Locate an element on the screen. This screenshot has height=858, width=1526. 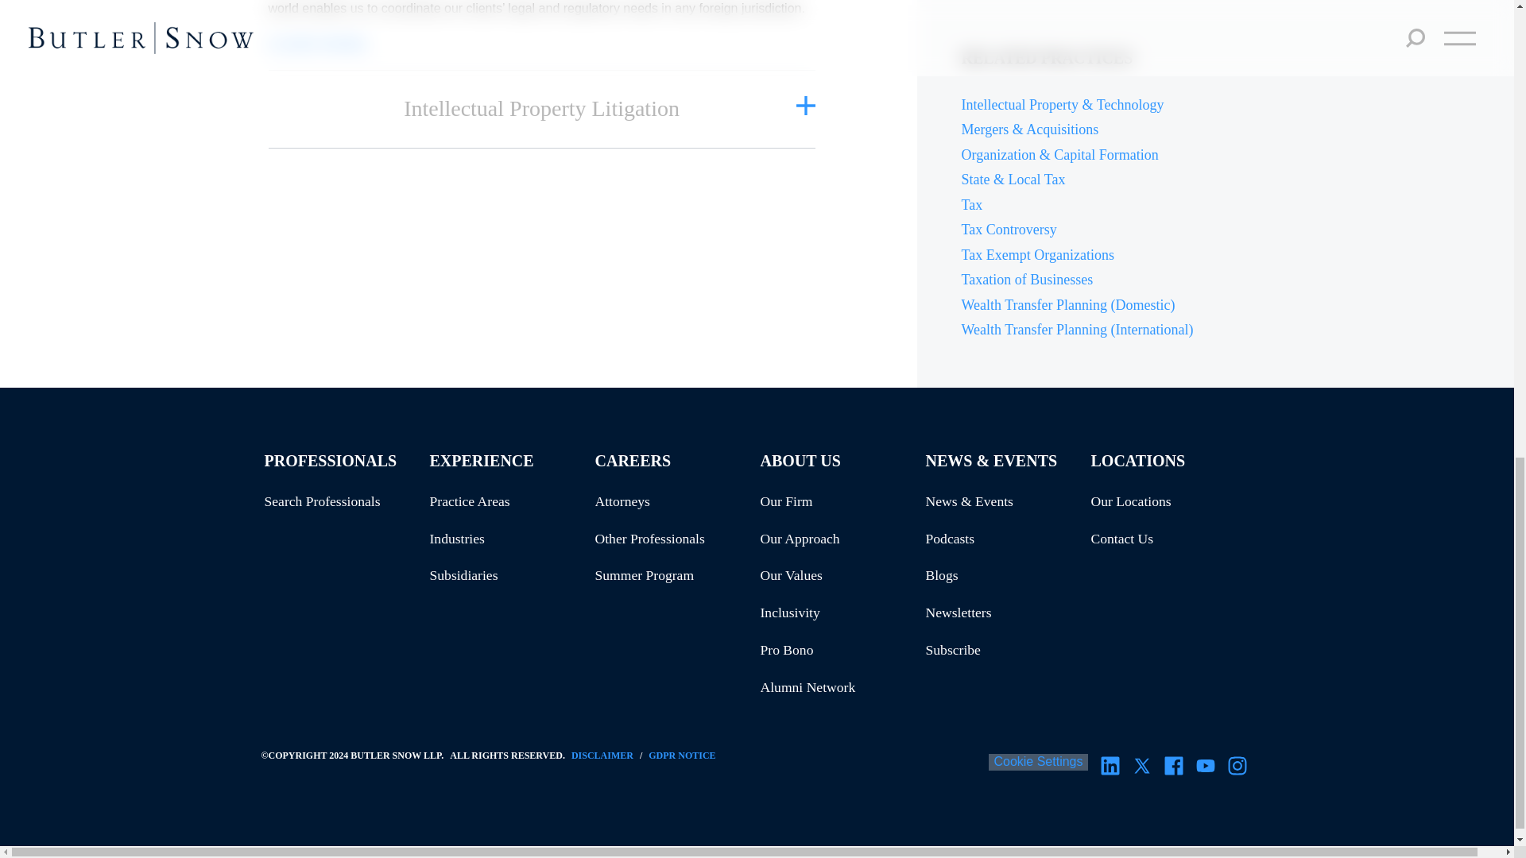
Tax Controversy is located at coordinates (1228, 230).